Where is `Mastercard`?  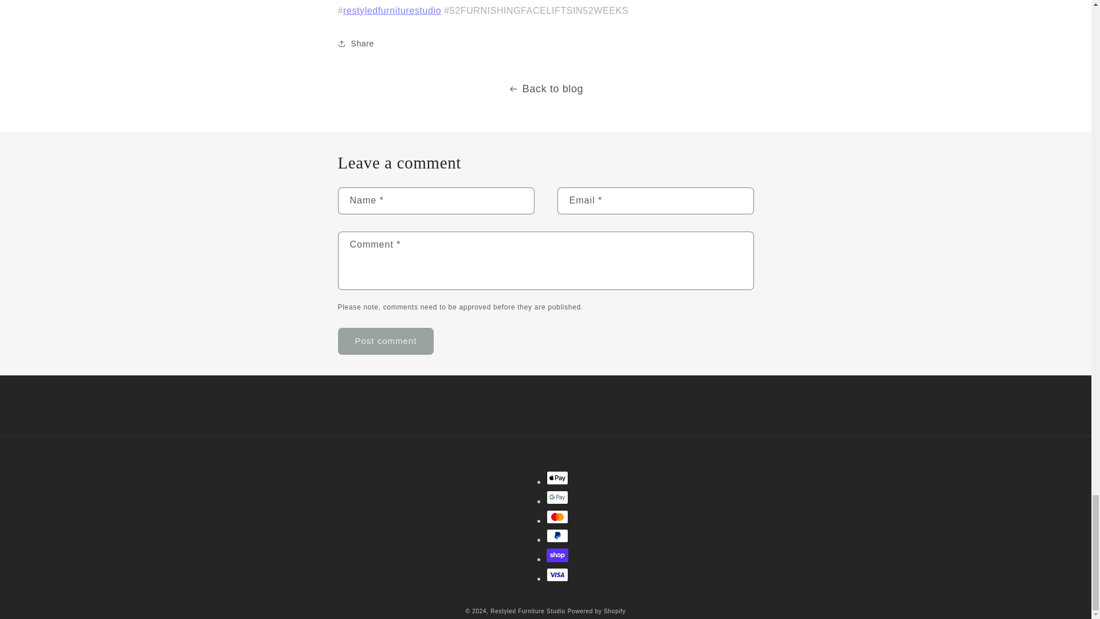 Mastercard is located at coordinates (557, 516).